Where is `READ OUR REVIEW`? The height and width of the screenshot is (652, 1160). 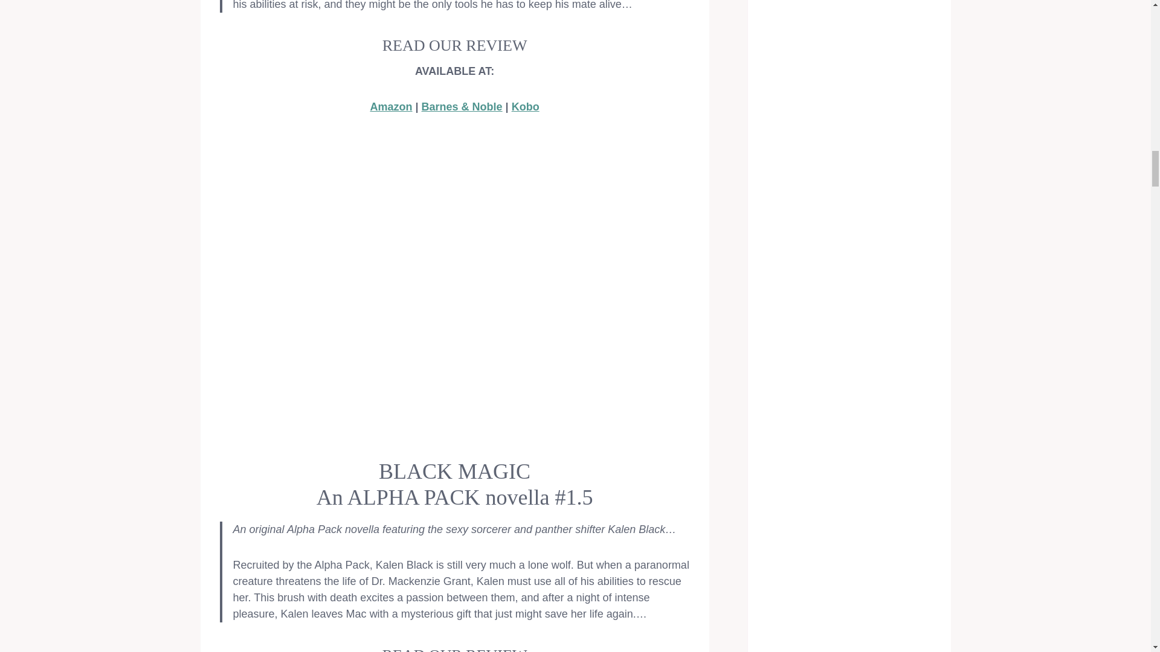 READ OUR REVIEW is located at coordinates (455, 45).